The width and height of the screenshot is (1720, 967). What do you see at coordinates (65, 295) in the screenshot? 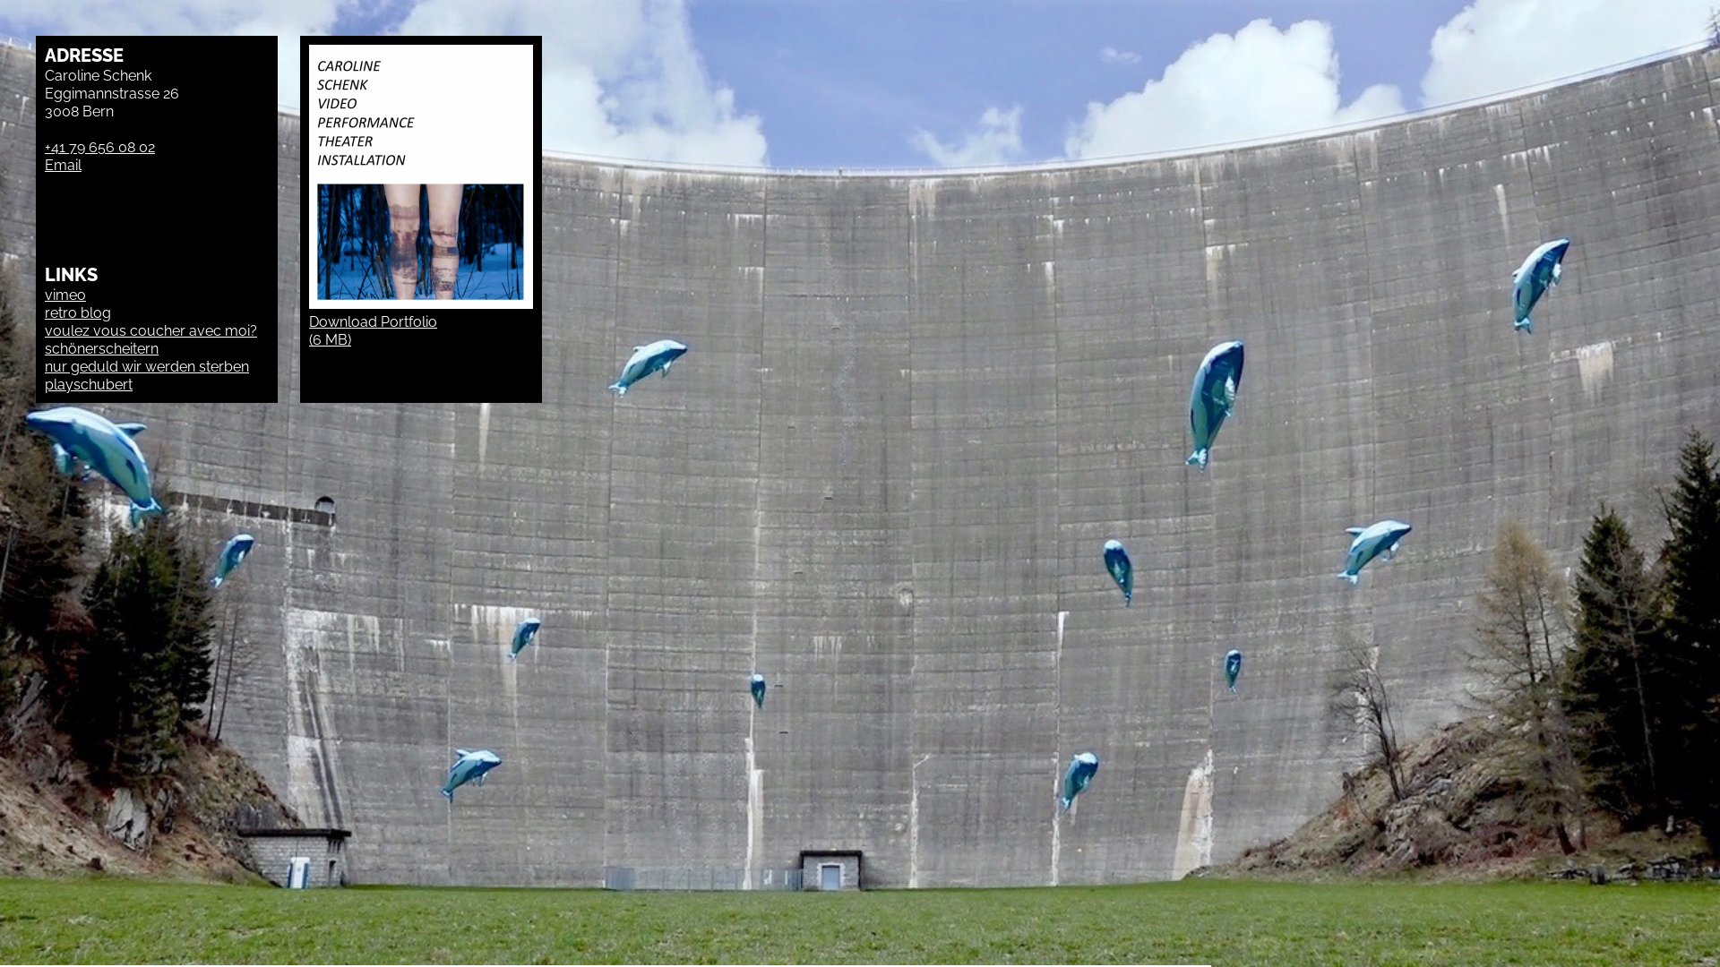
I see `vimeo` at bounding box center [65, 295].